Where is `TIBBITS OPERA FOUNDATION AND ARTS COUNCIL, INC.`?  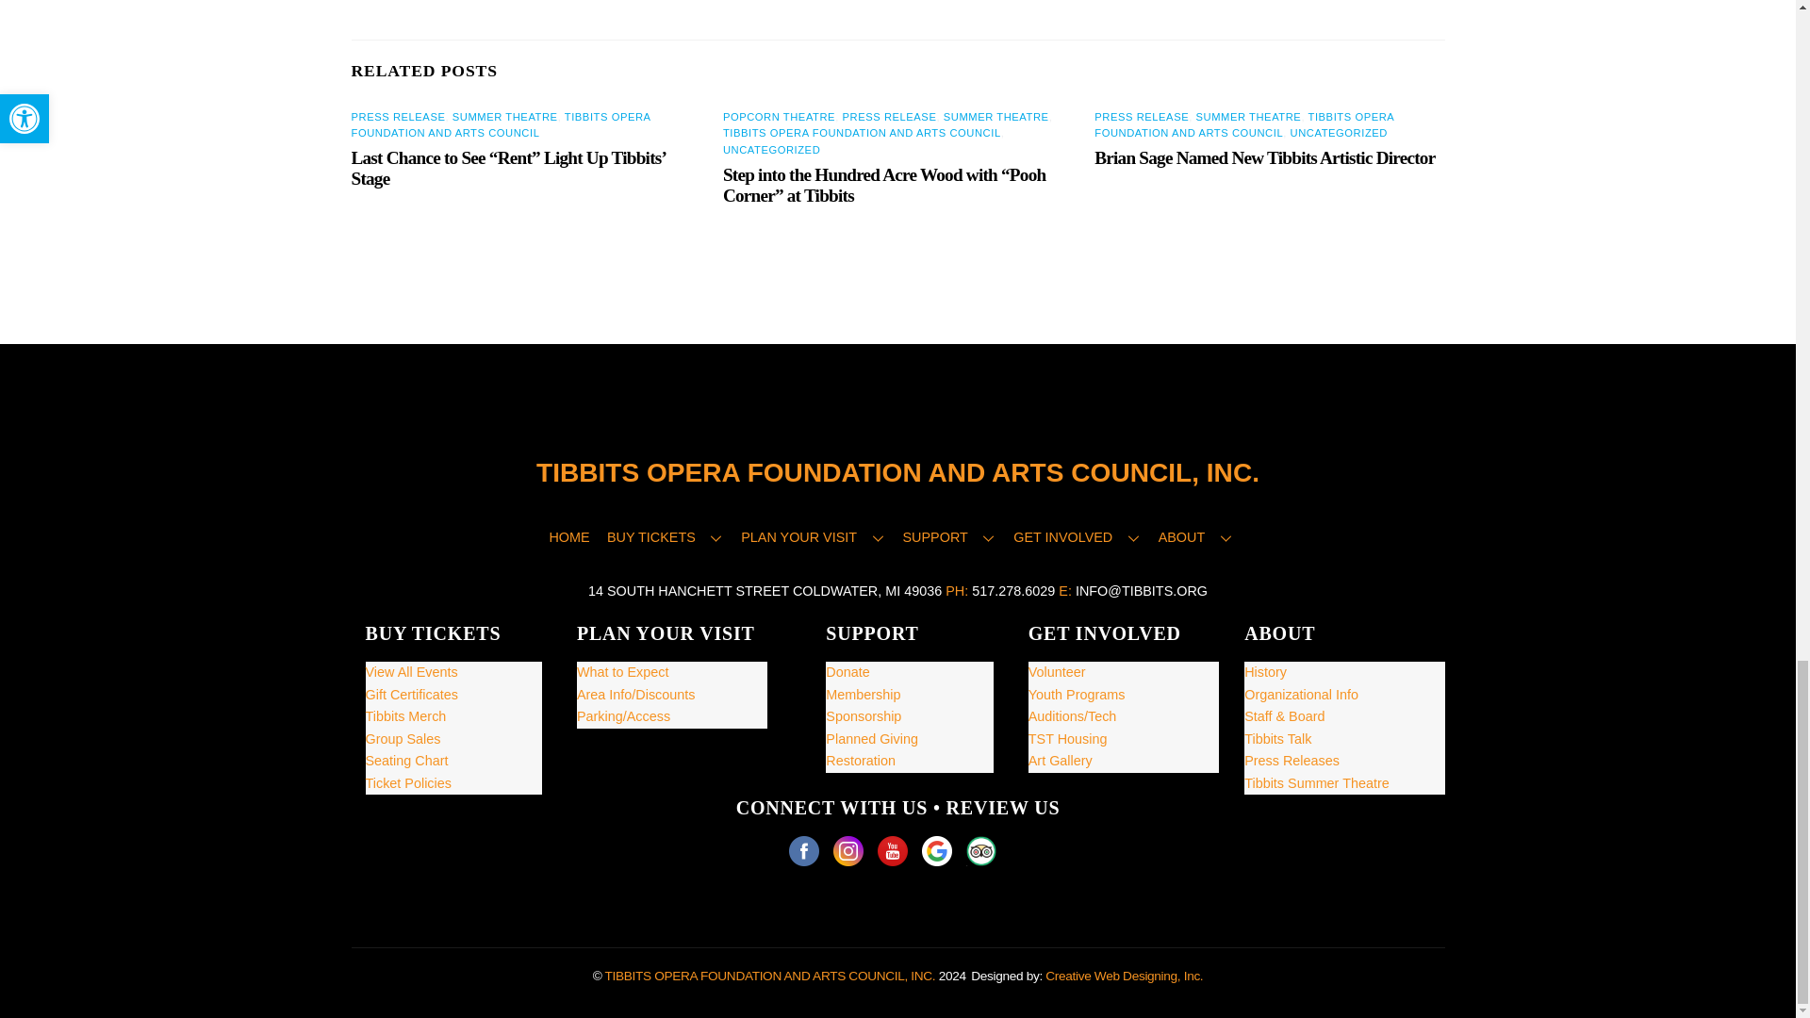 TIBBITS OPERA FOUNDATION AND ARTS COUNCIL, INC. is located at coordinates (897, 473).